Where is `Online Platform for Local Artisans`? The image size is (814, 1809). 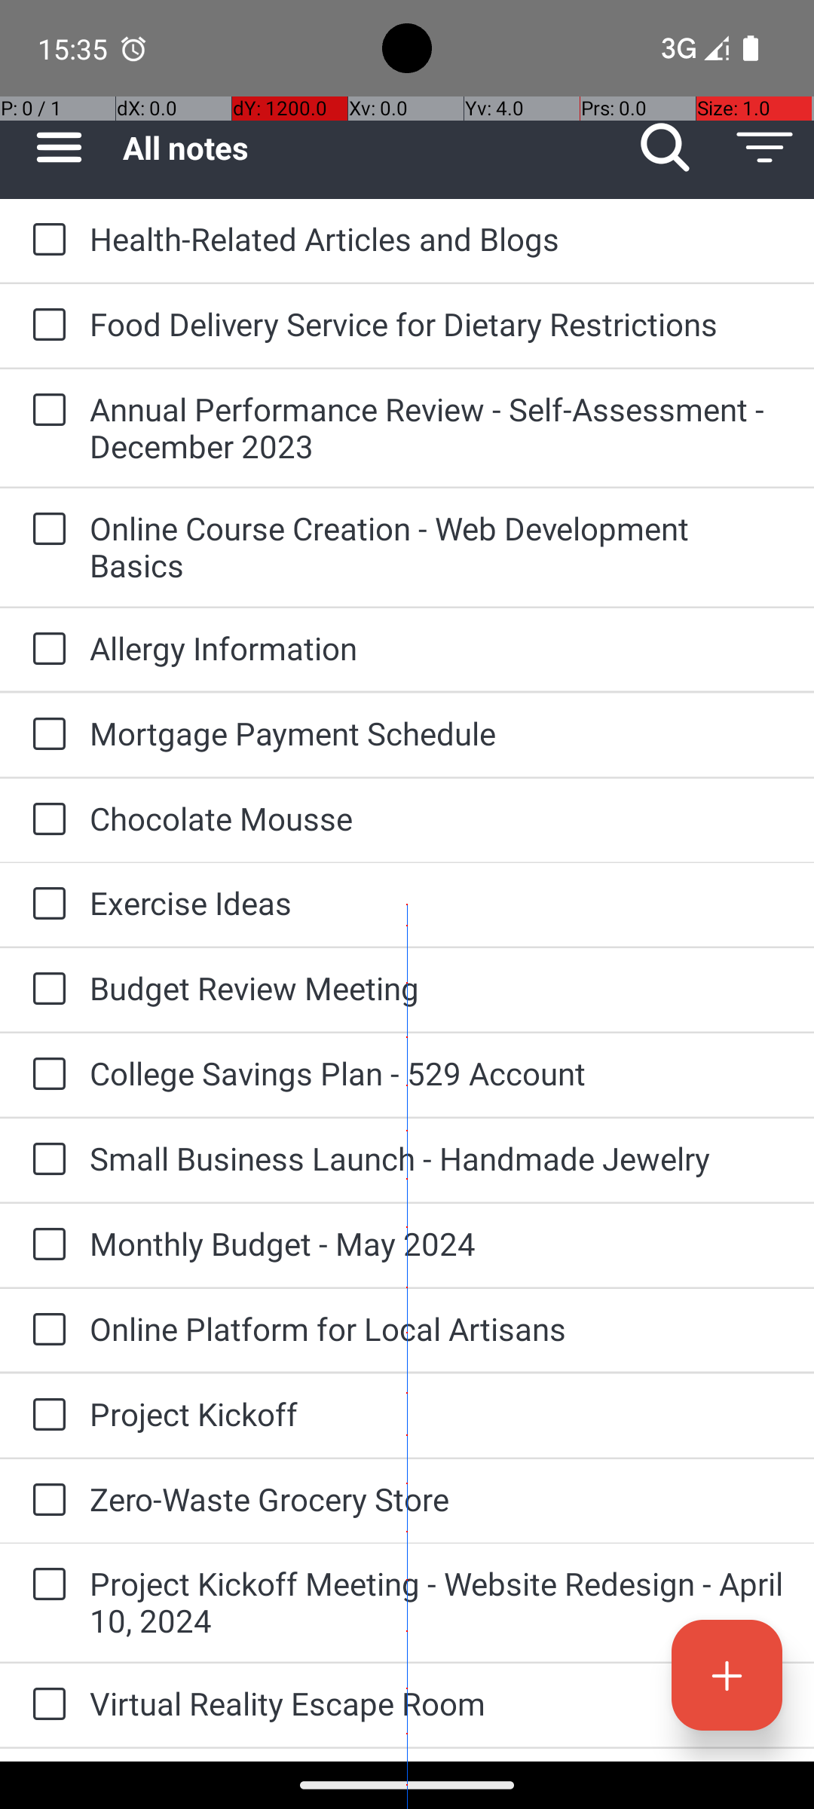 Online Platform for Local Artisans is located at coordinates (437, 1328).